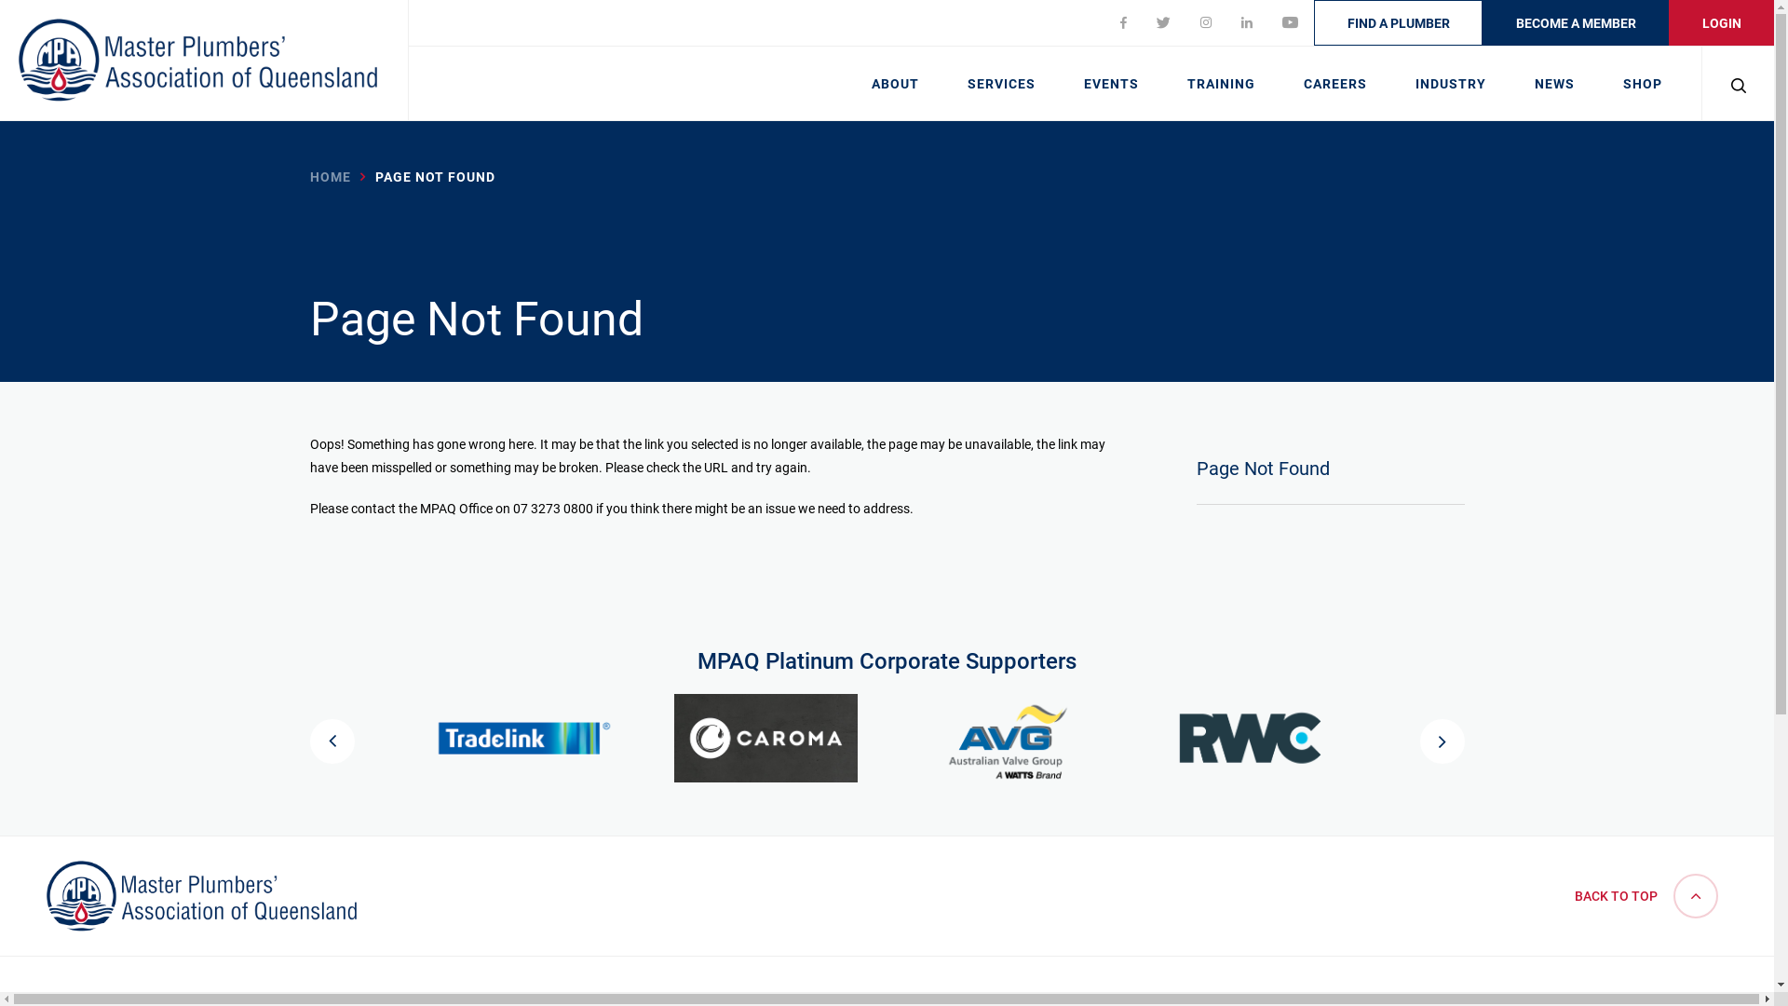 The width and height of the screenshot is (1788, 1006). I want to click on LOGIN, so click(1721, 22).